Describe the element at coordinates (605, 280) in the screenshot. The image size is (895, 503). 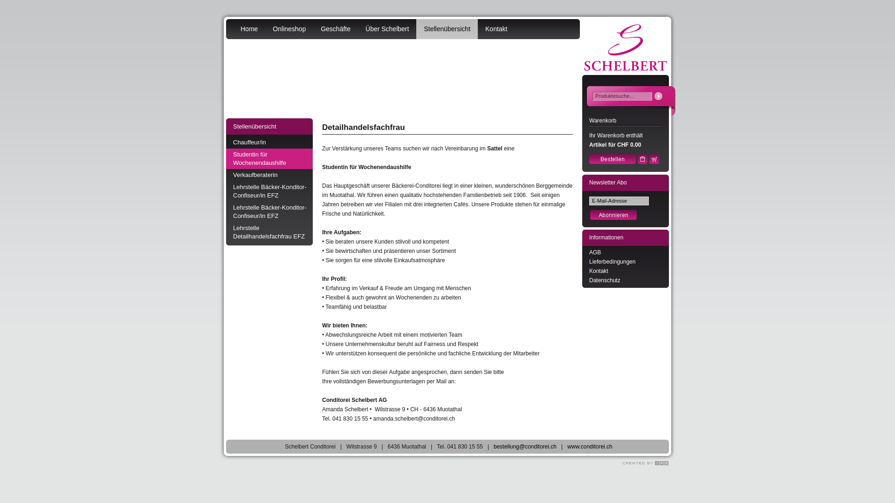
I see `Datenschutz` at that location.